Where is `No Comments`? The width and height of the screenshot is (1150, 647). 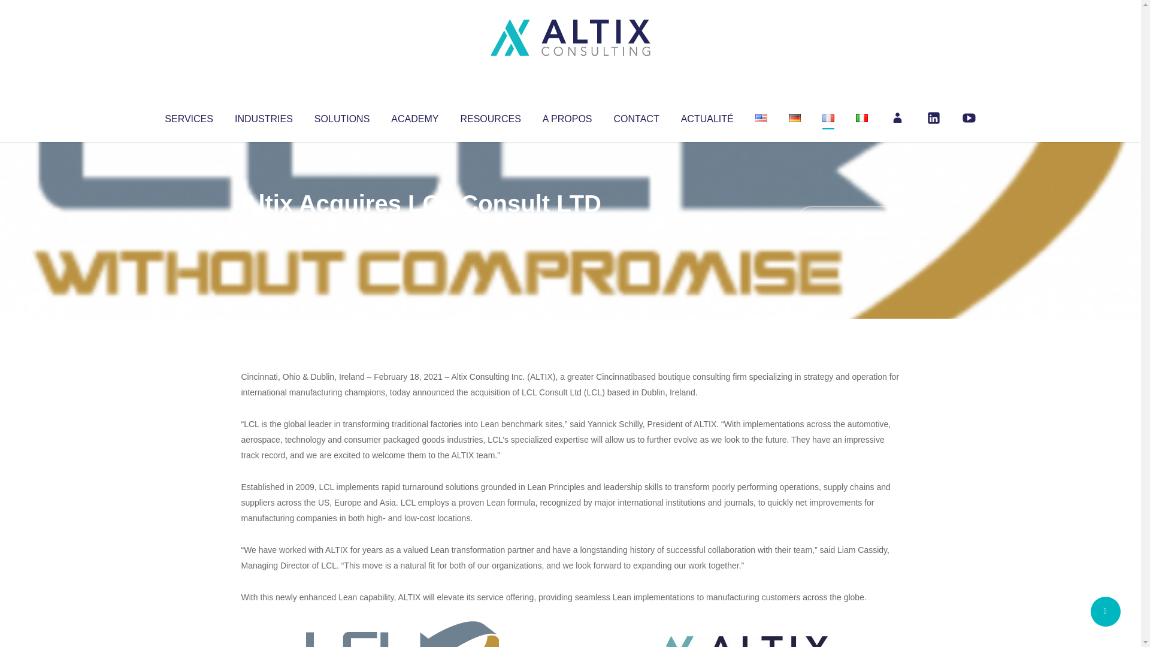 No Comments is located at coordinates (848, 219).